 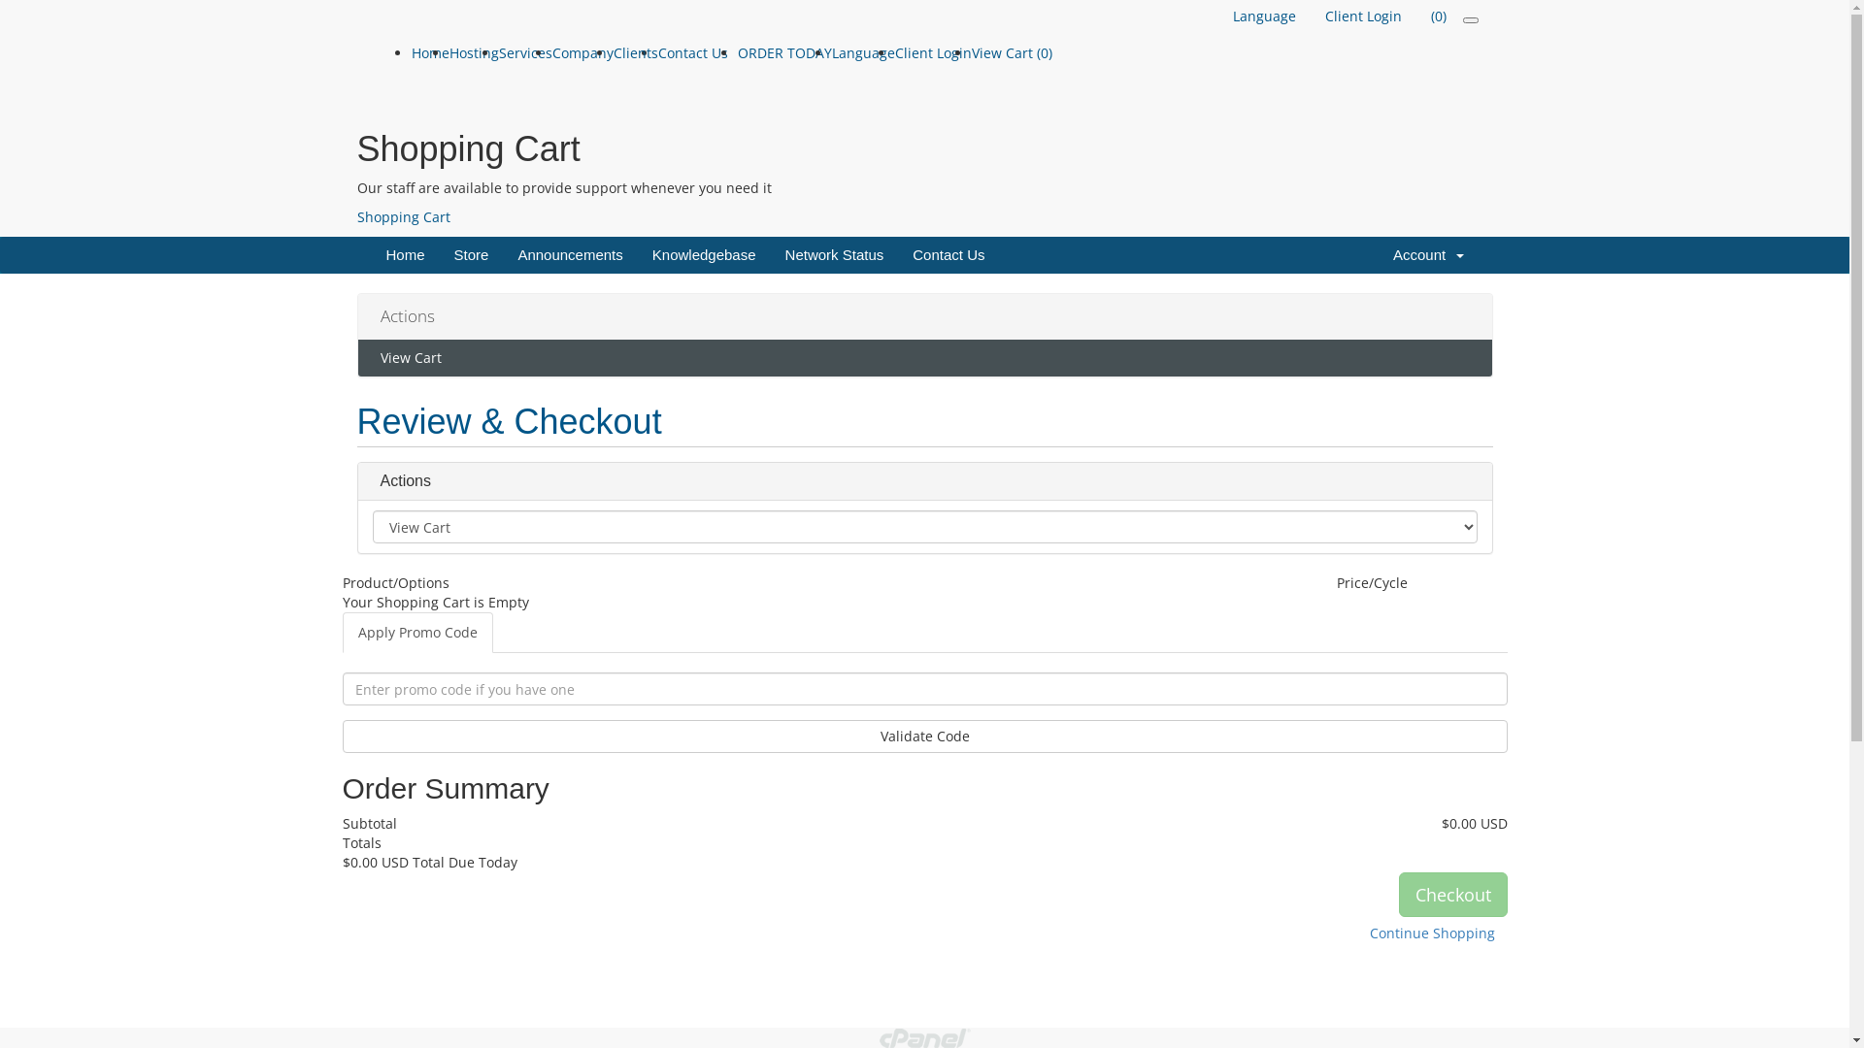 What do you see at coordinates (1433, 933) in the screenshot?
I see `Continue Shopping` at bounding box center [1433, 933].